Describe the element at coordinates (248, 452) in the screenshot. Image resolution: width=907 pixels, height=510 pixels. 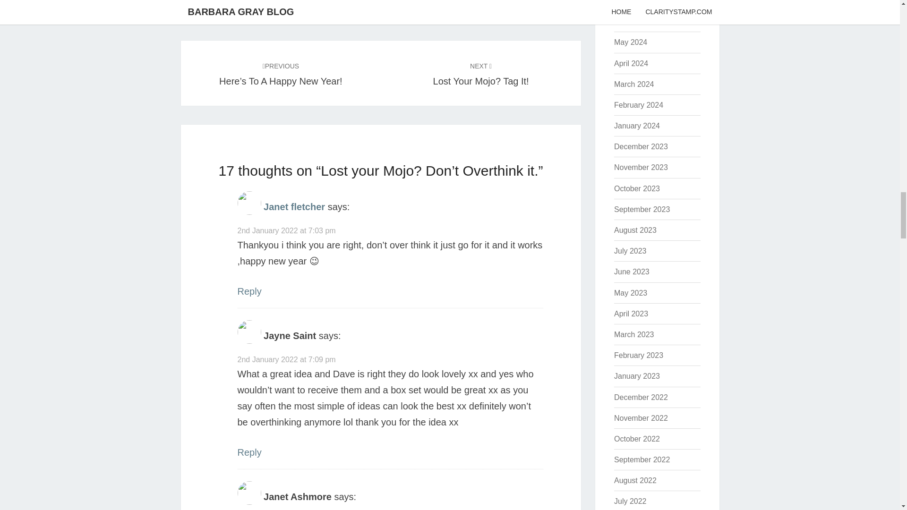
I see `Reply` at that location.